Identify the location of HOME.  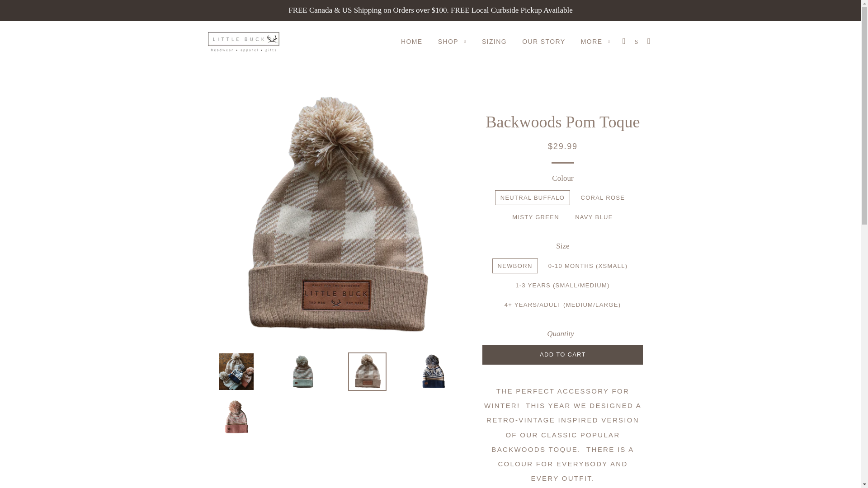
(411, 42).